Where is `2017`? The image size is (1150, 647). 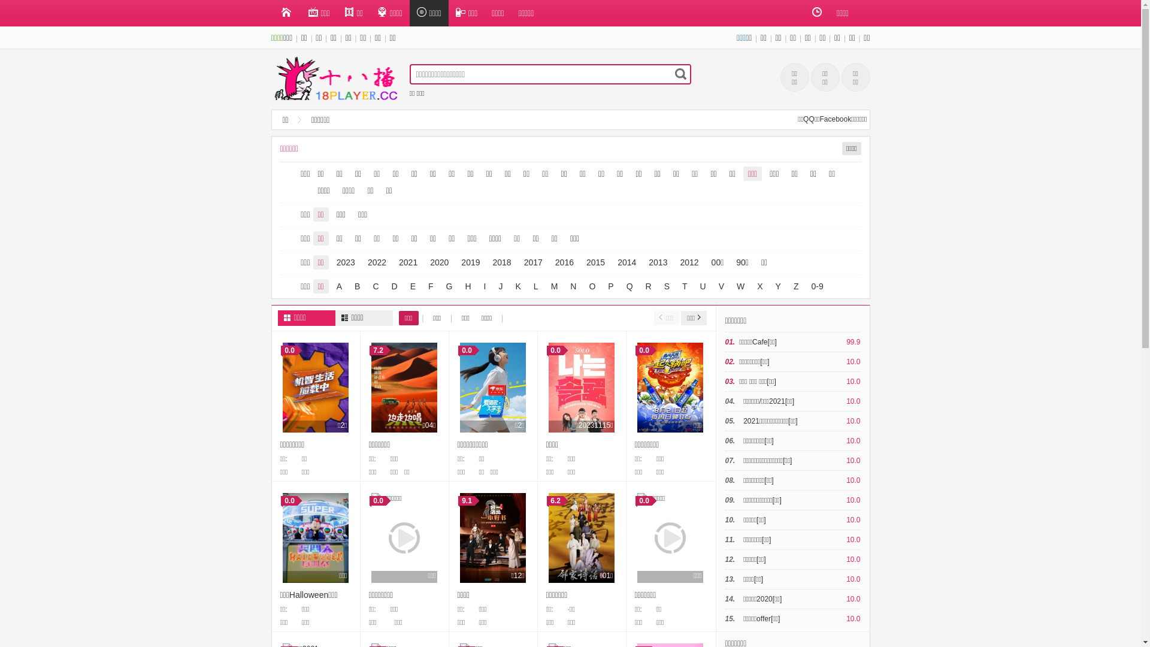
2017 is located at coordinates (533, 262).